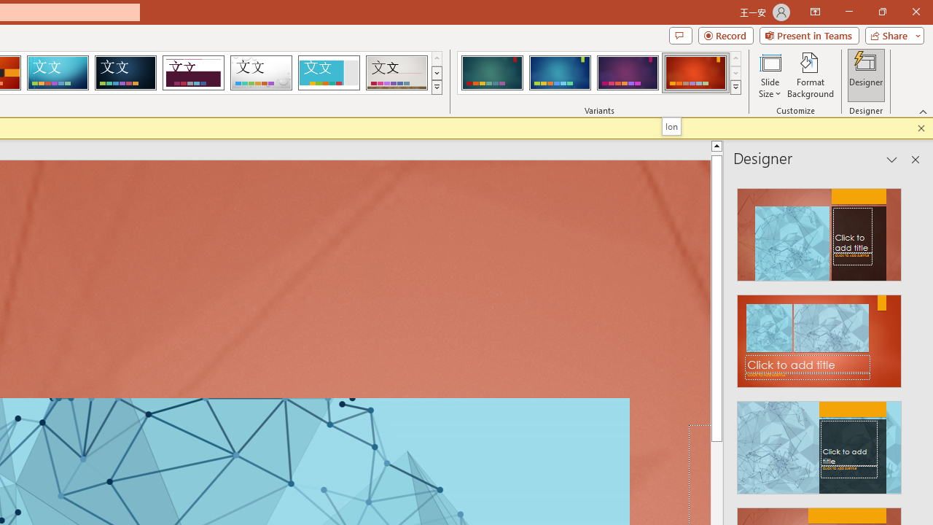 The width and height of the screenshot is (933, 525). Describe the element at coordinates (125, 73) in the screenshot. I see `Damask` at that location.